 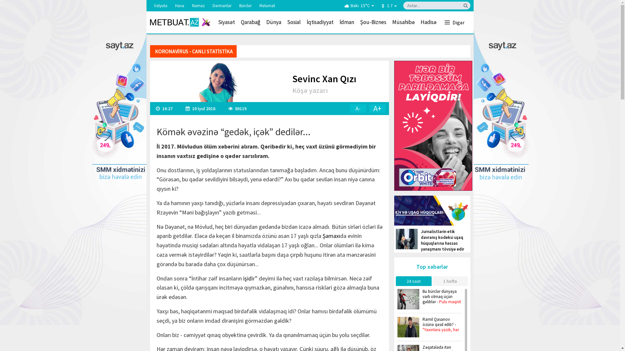 What do you see at coordinates (378, 109) in the screenshot?
I see `A+` at bounding box center [378, 109].